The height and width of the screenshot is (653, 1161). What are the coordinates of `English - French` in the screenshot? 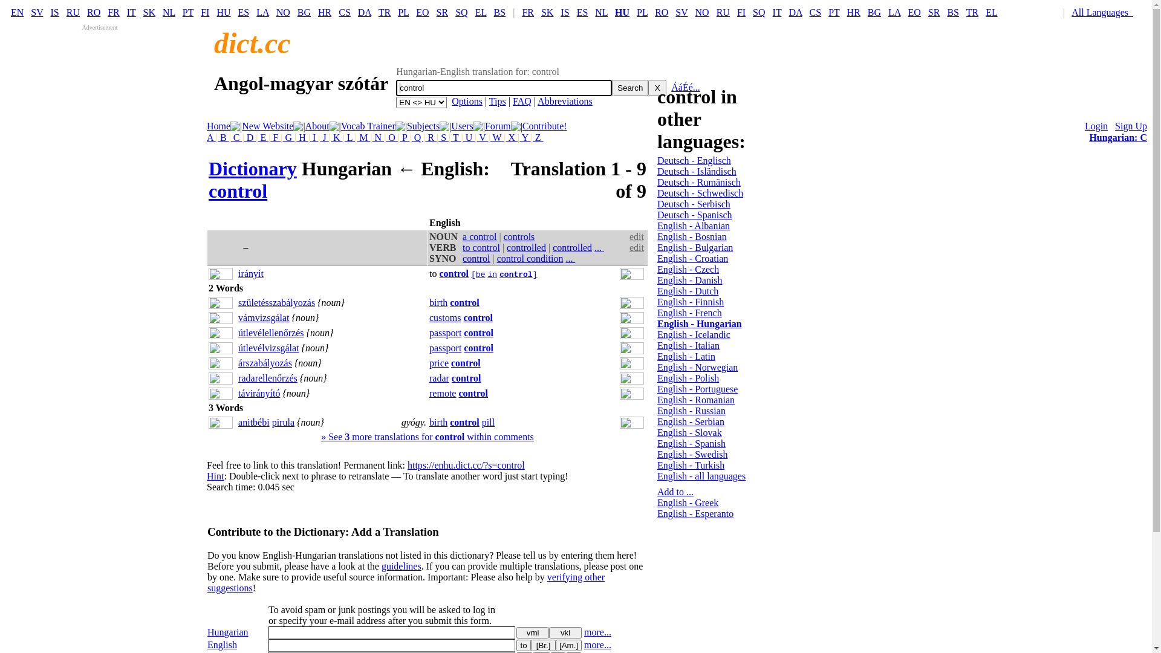 It's located at (689, 313).